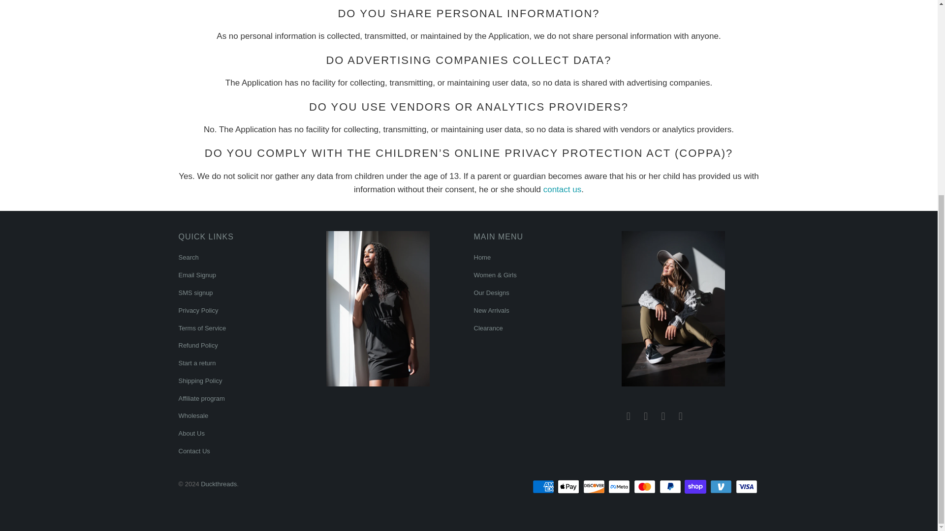 This screenshot has width=945, height=531. What do you see at coordinates (671, 487) in the screenshot?
I see `PayPal` at bounding box center [671, 487].